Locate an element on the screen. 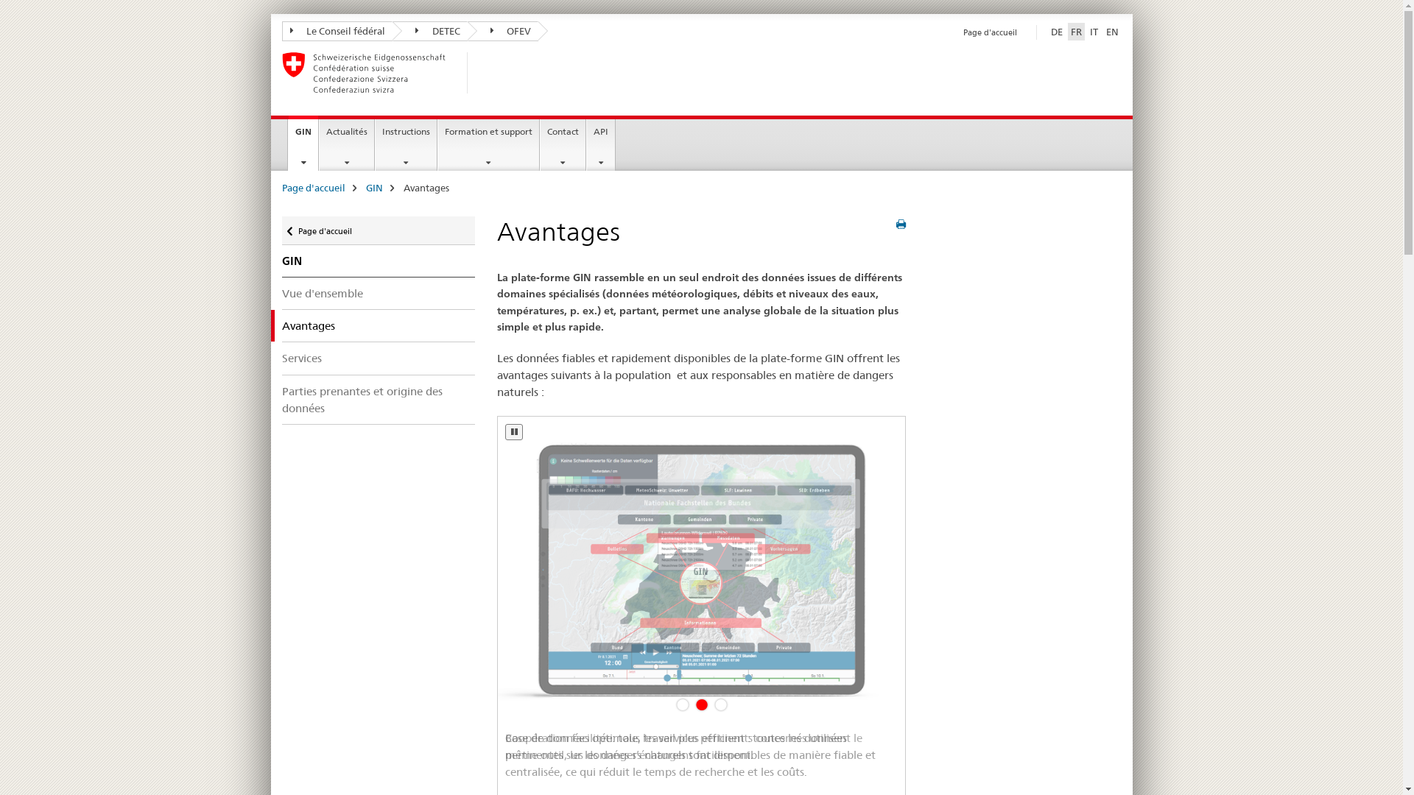 The height and width of the screenshot is (795, 1414). Imprimer cette page is located at coordinates (901, 225).